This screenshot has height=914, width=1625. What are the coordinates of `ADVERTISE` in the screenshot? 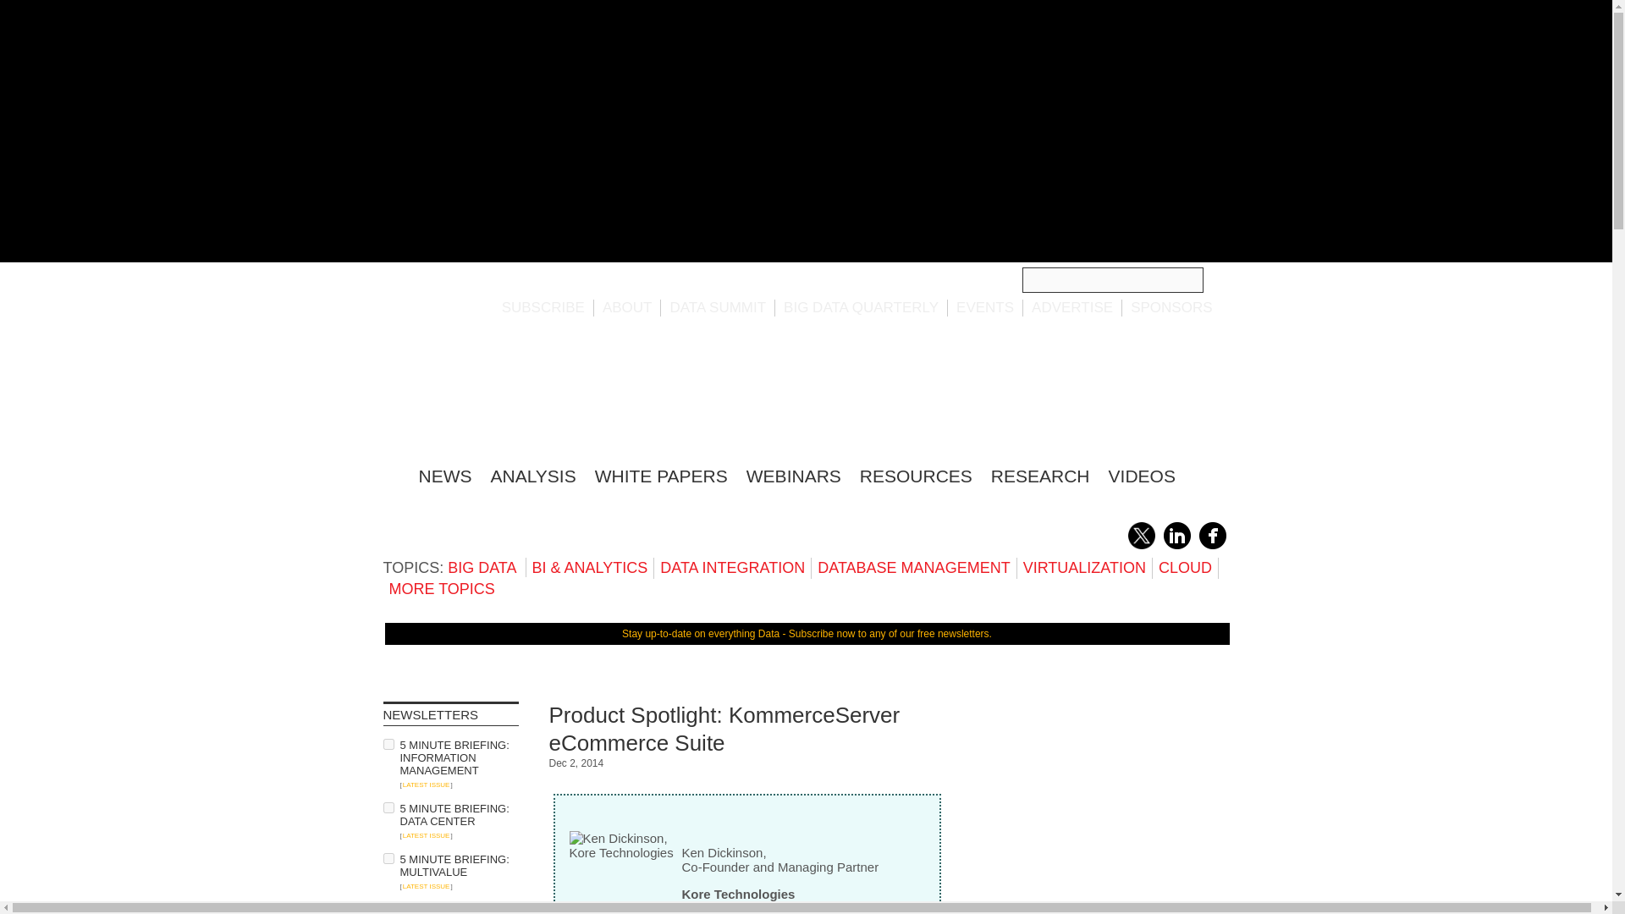 It's located at (1072, 307).